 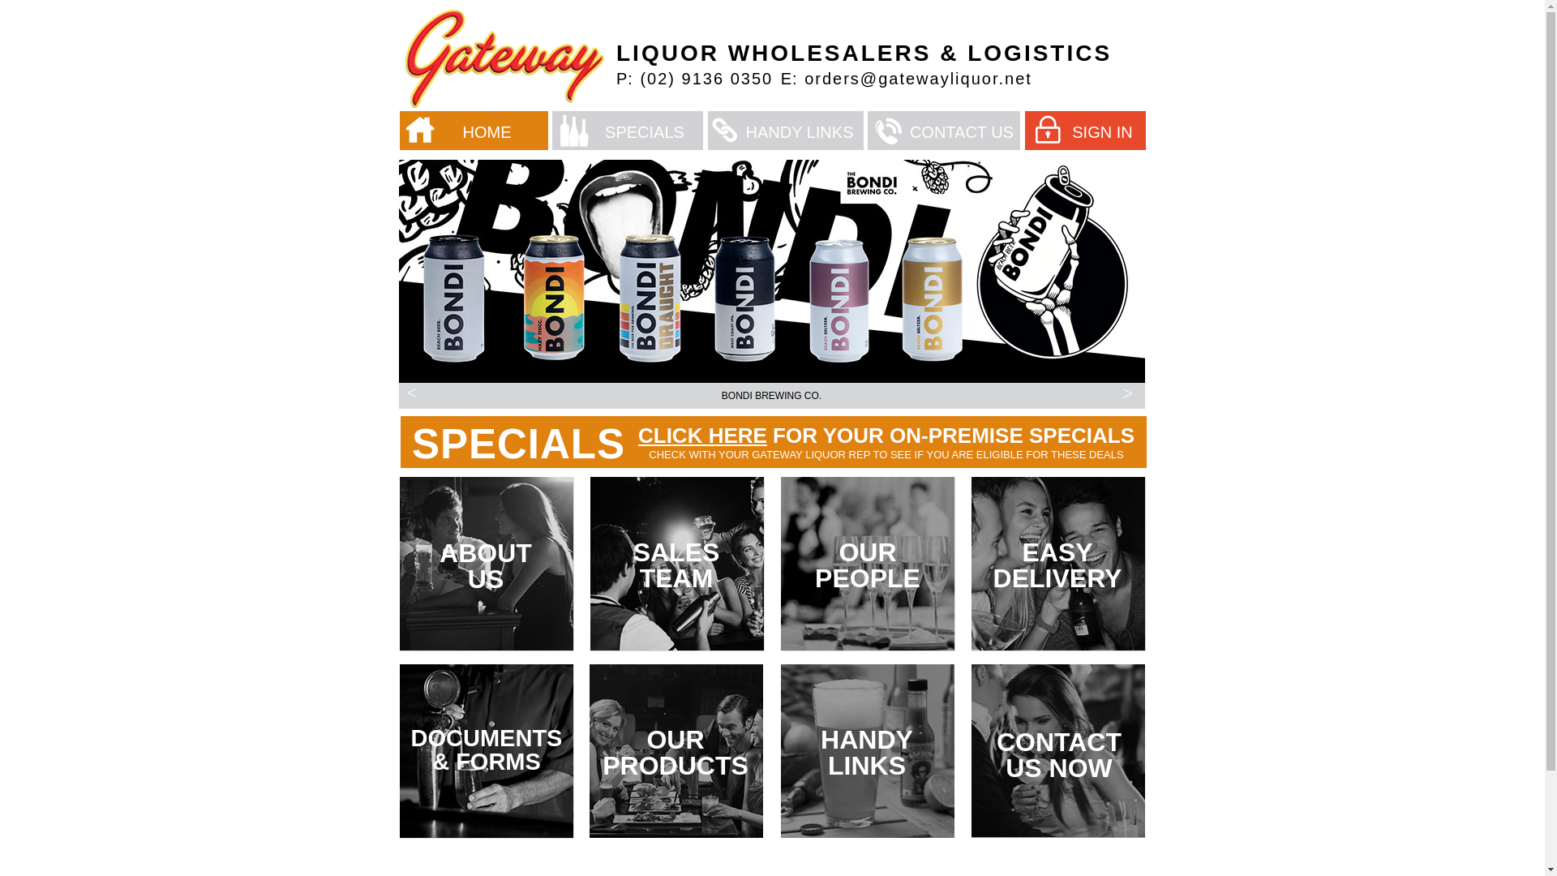 I want to click on orders@gatewayliquor.net, so click(x=918, y=79).